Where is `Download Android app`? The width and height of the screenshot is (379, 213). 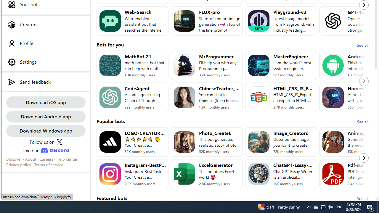 Download Android app is located at coordinates (46, 116).